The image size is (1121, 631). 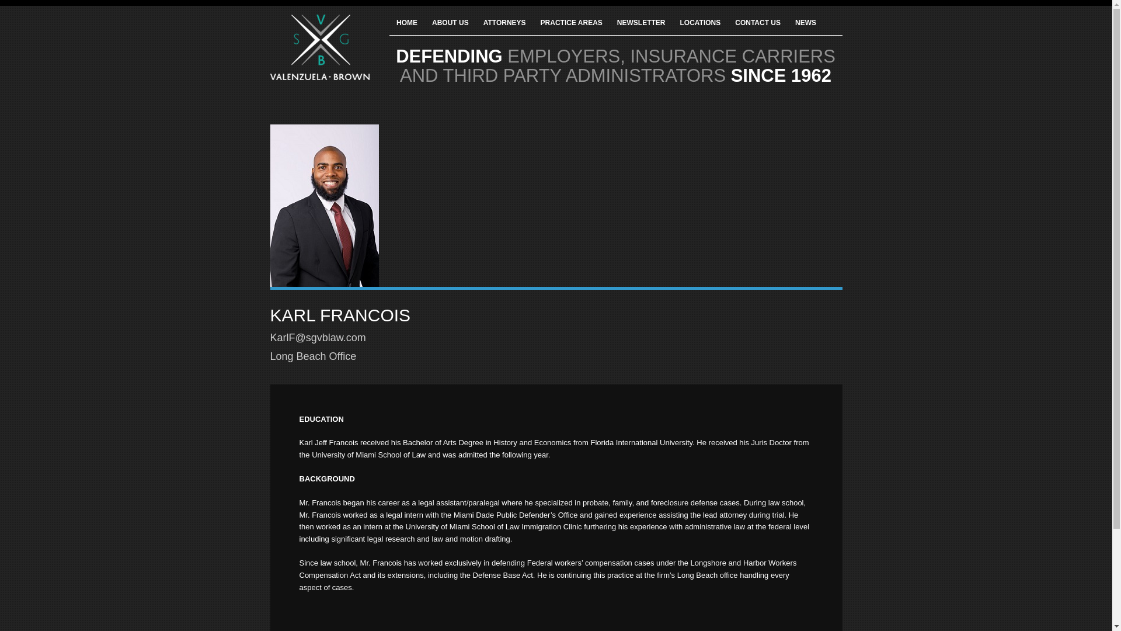 I want to click on Long Beach Office, so click(x=313, y=356).